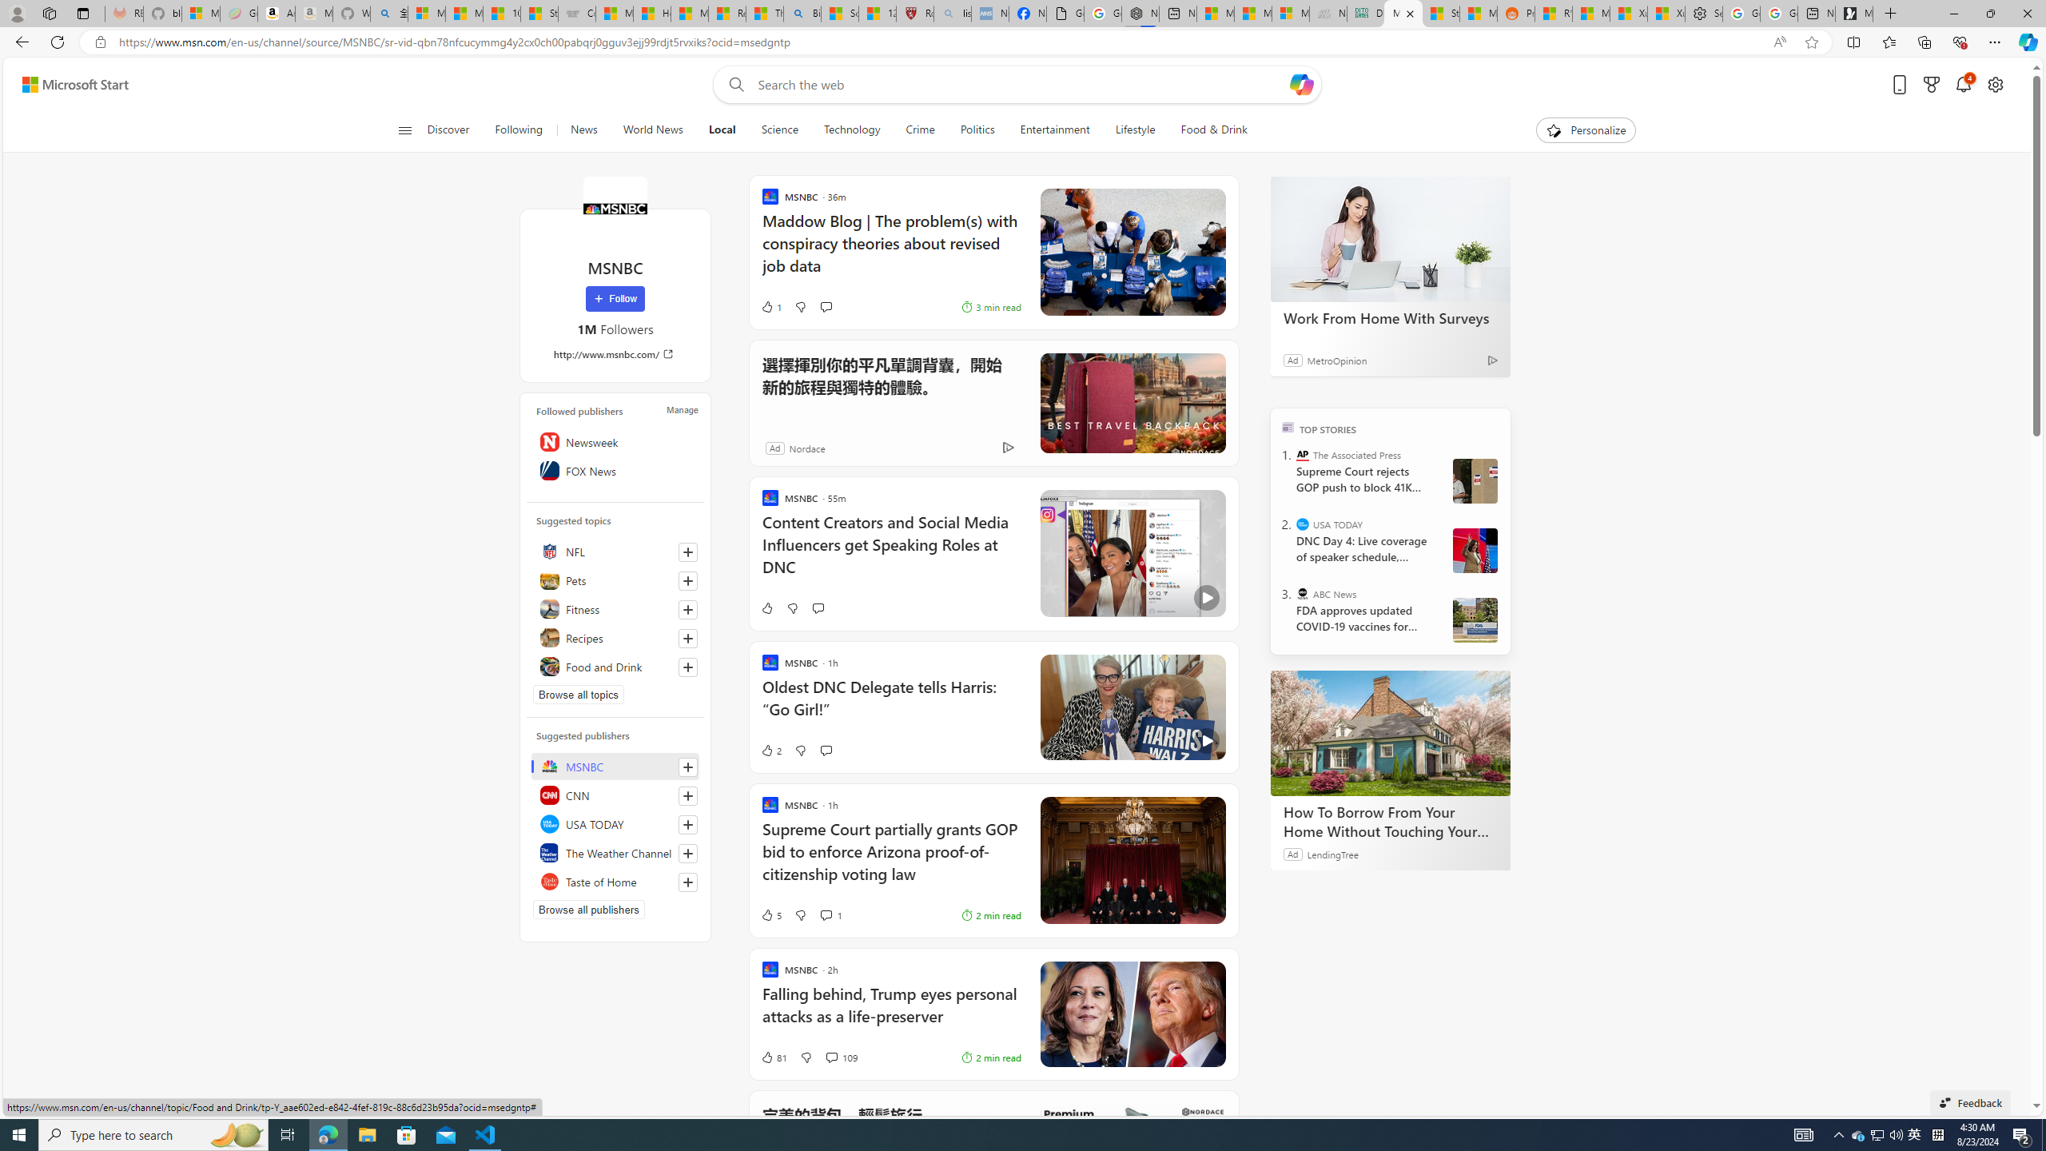 This screenshot has height=1151, width=2046. What do you see at coordinates (876, 14) in the screenshot?
I see `12 Popular Science Lies that Must be Corrected` at bounding box center [876, 14].